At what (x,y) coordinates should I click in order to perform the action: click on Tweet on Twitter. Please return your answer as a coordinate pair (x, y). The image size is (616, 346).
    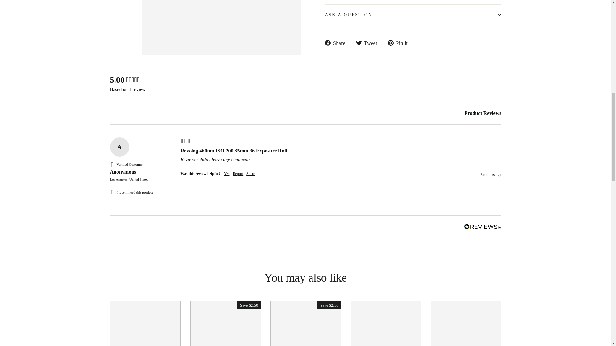
    Looking at the image, I should click on (369, 42).